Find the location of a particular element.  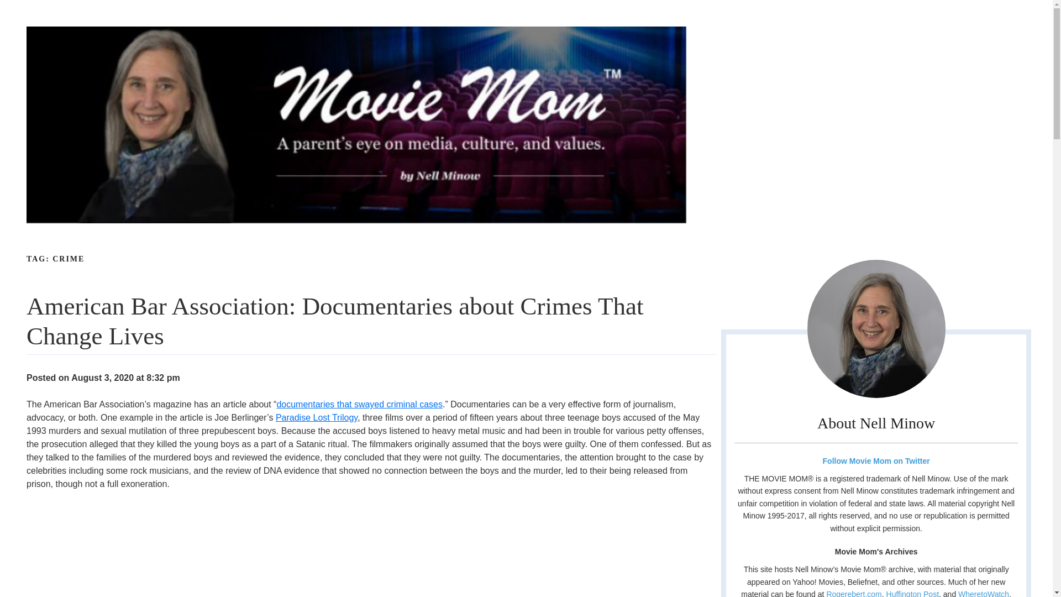

documentaries that swayed criminal cases is located at coordinates (359, 404).